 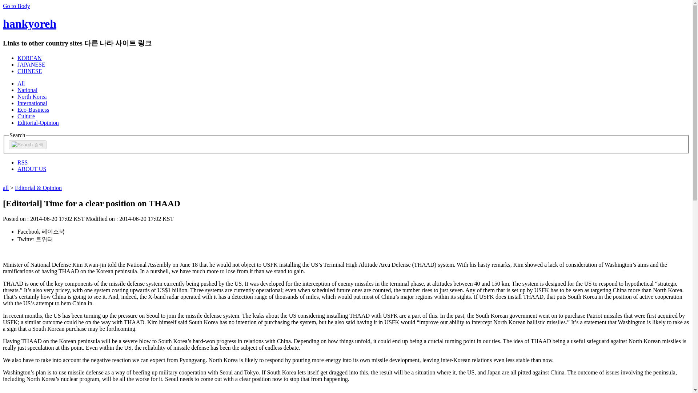 What do you see at coordinates (32, 169) in the screenshot?
I see `ABOUT US` at bounding box center [32, 169].